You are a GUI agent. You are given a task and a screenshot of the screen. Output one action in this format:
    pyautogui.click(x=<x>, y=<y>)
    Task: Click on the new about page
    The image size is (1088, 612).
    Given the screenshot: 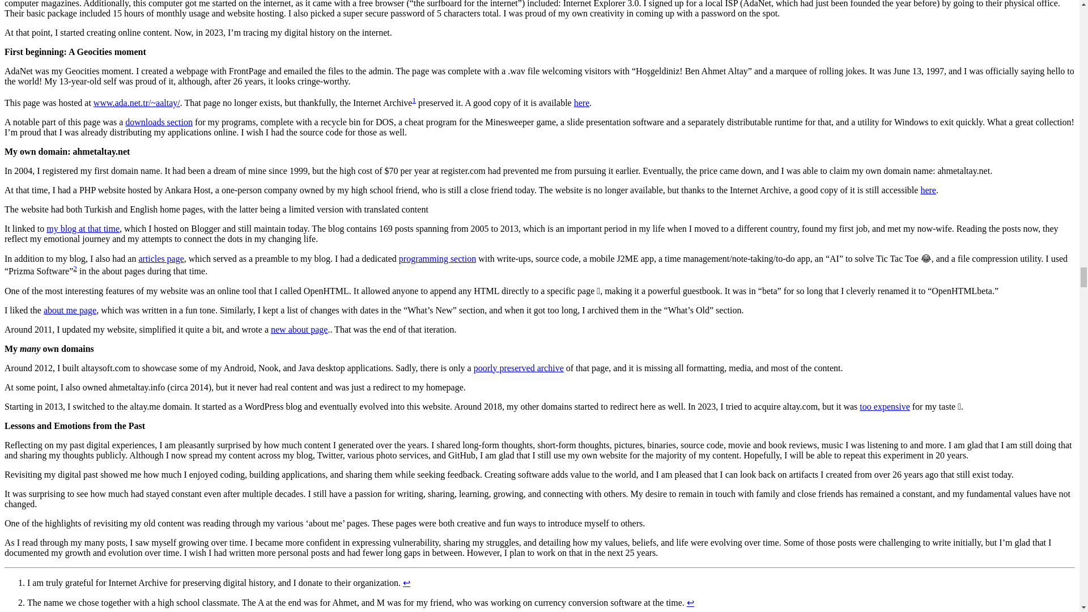 What is the action you would take?
    pyautogui.click(x=299, y=329)
    